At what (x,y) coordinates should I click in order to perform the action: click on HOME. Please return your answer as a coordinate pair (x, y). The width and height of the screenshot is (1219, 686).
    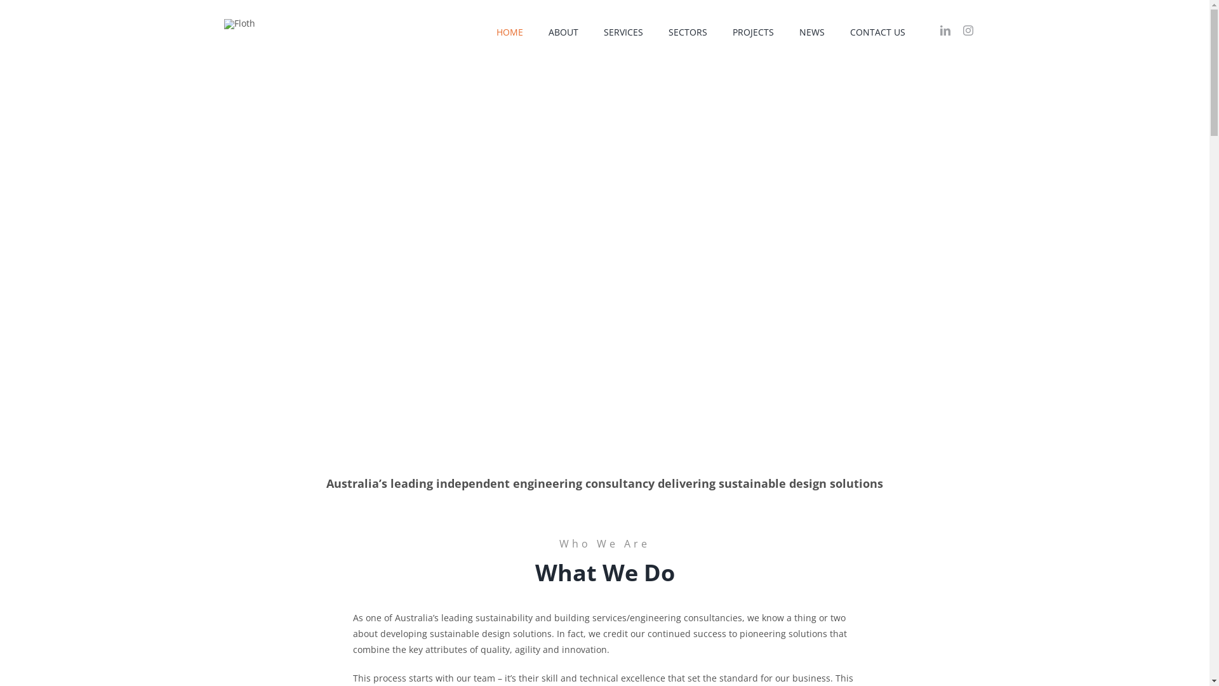
    Looking at the image, I should click on (510, 32).